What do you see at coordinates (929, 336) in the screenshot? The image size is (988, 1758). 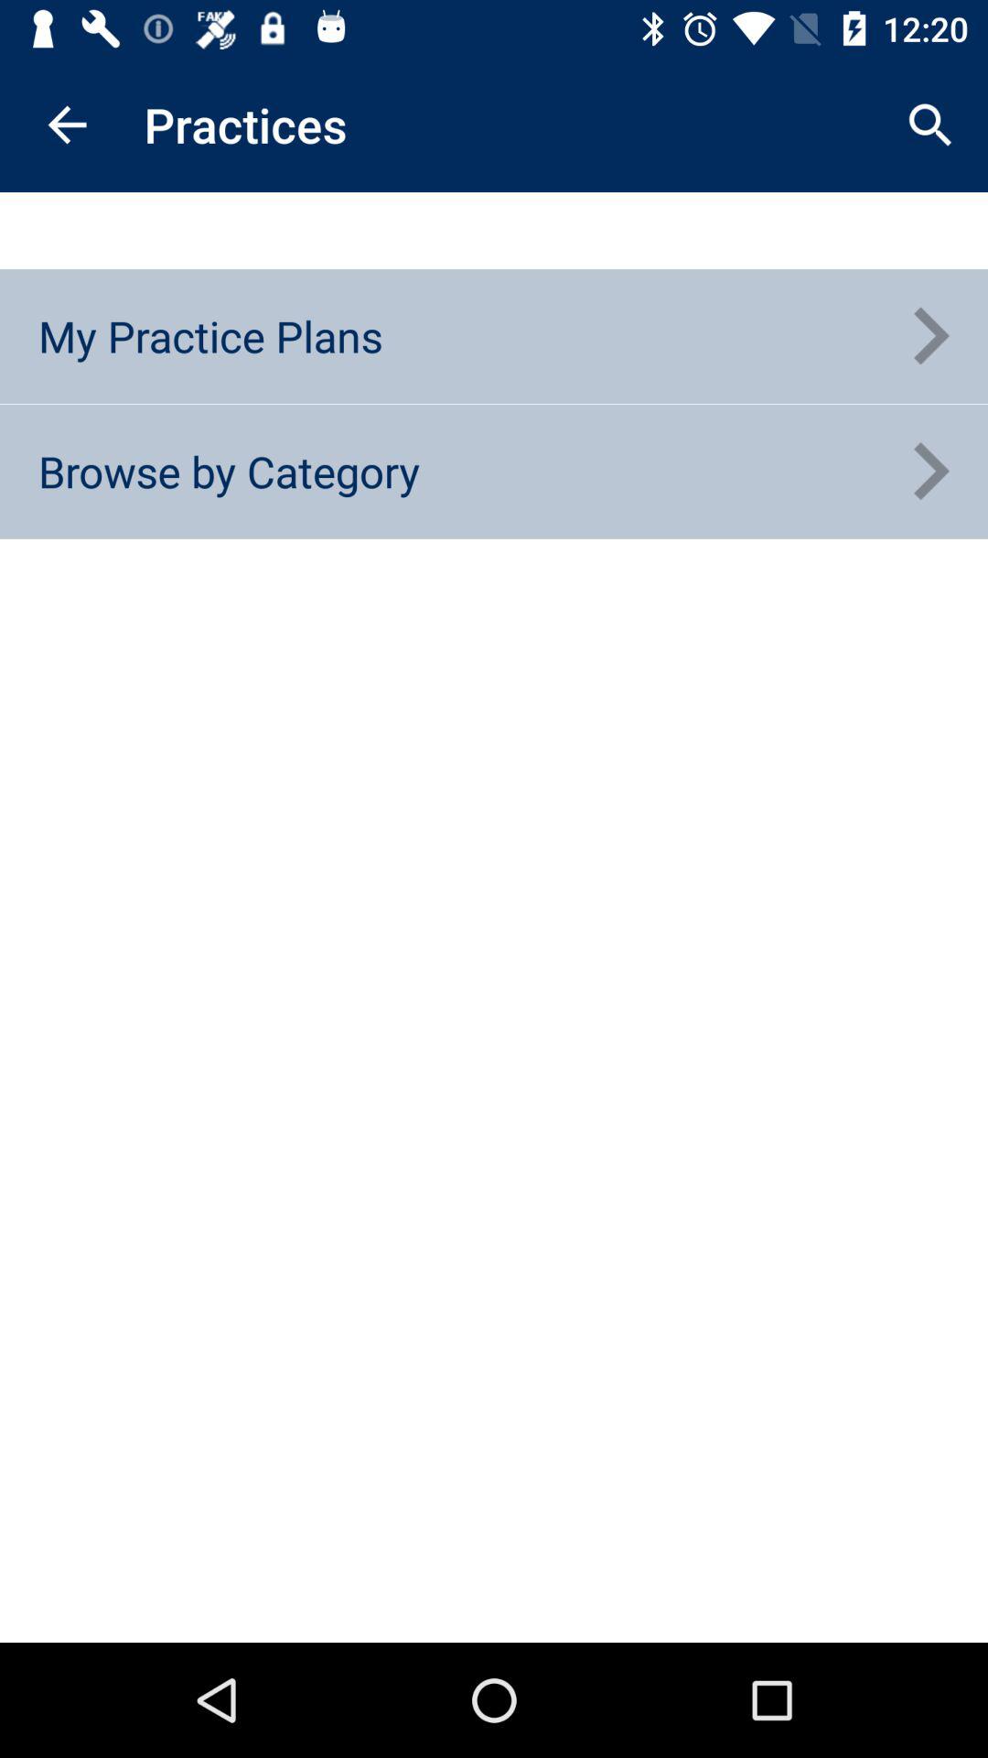 I see `click the icon to the right of my practice plans icon` at bounding box center [929, 336].